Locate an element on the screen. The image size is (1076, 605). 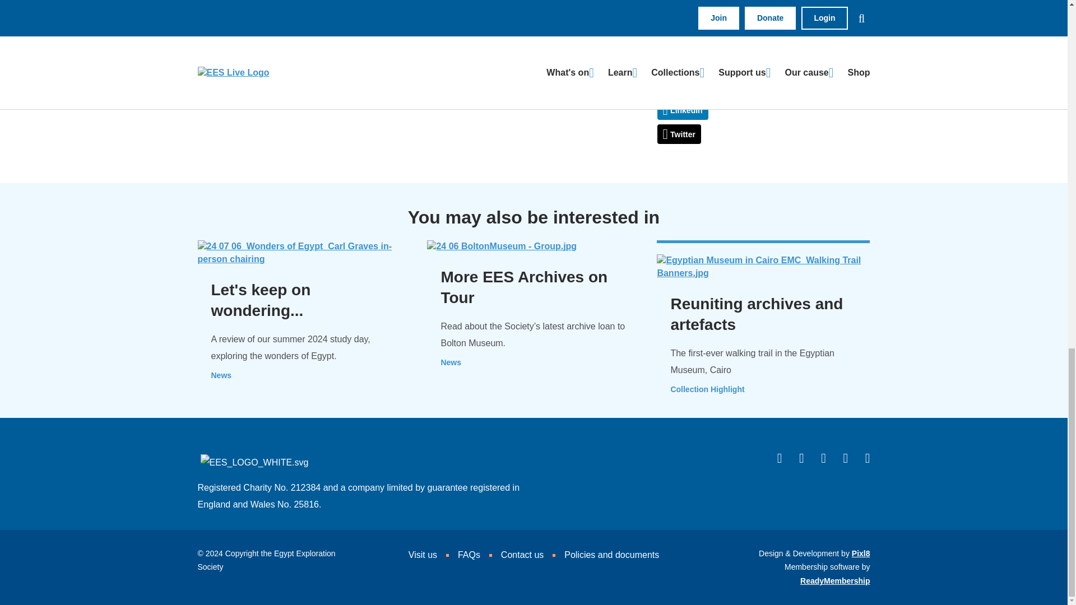
facebook is located at coordinates (684, 86).